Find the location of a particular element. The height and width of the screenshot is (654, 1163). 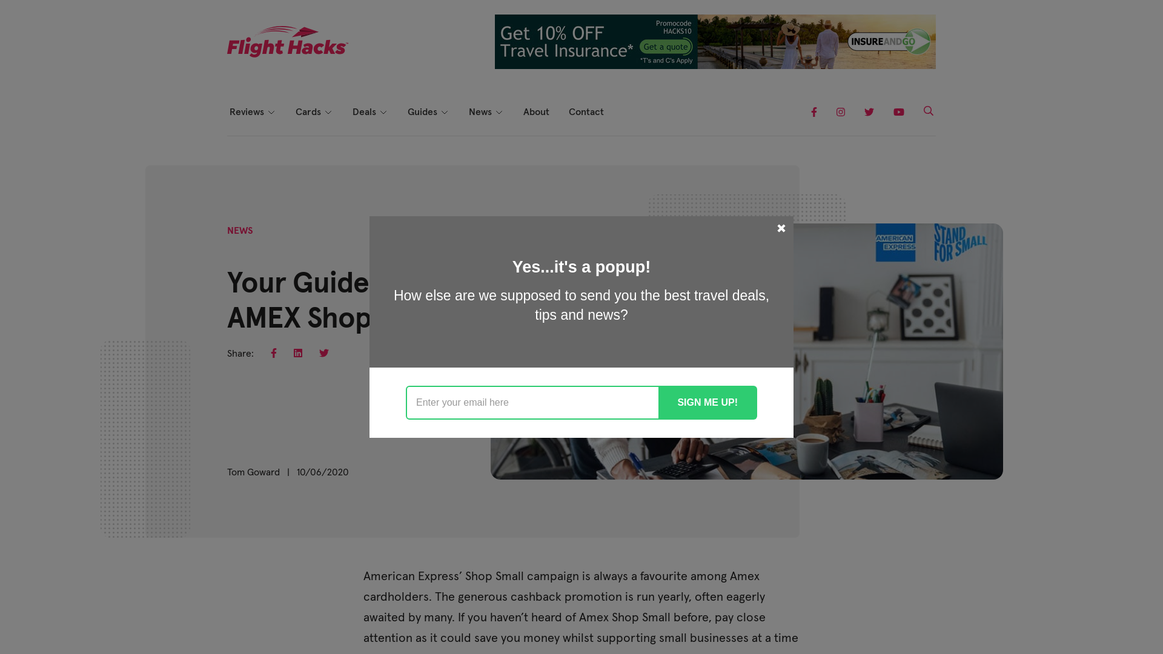

Loyalty News is located at coordinates (527, 194).